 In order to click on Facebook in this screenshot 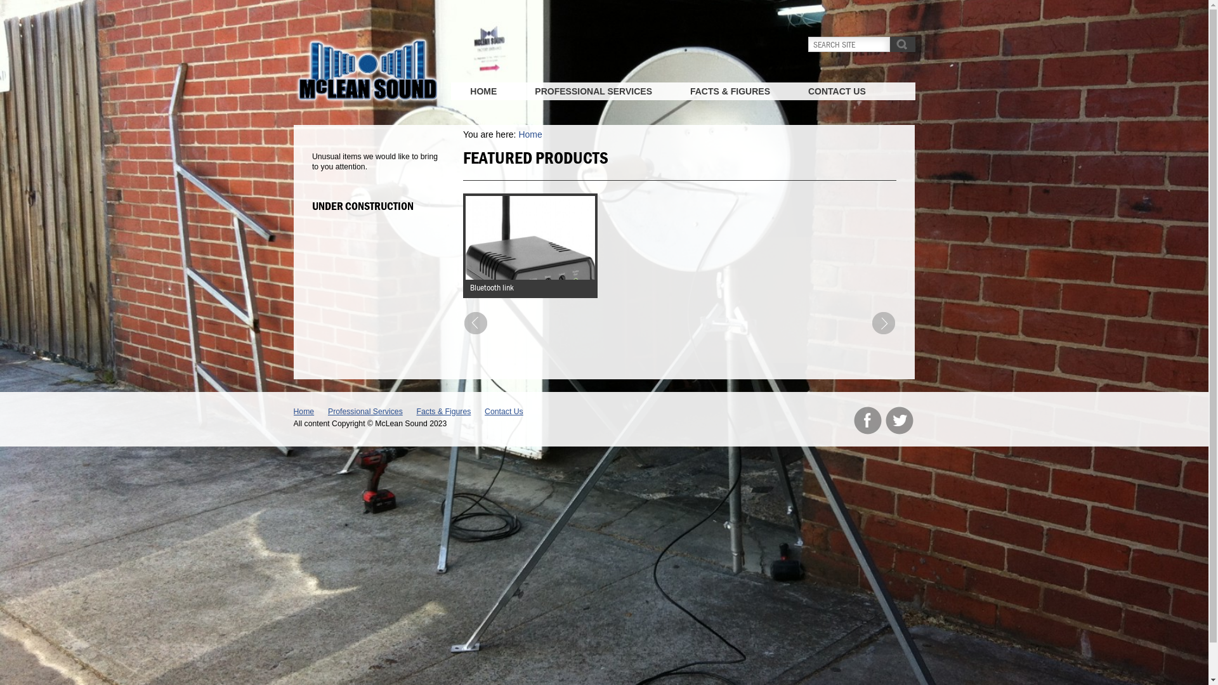, I will do `click(867, 421)`.